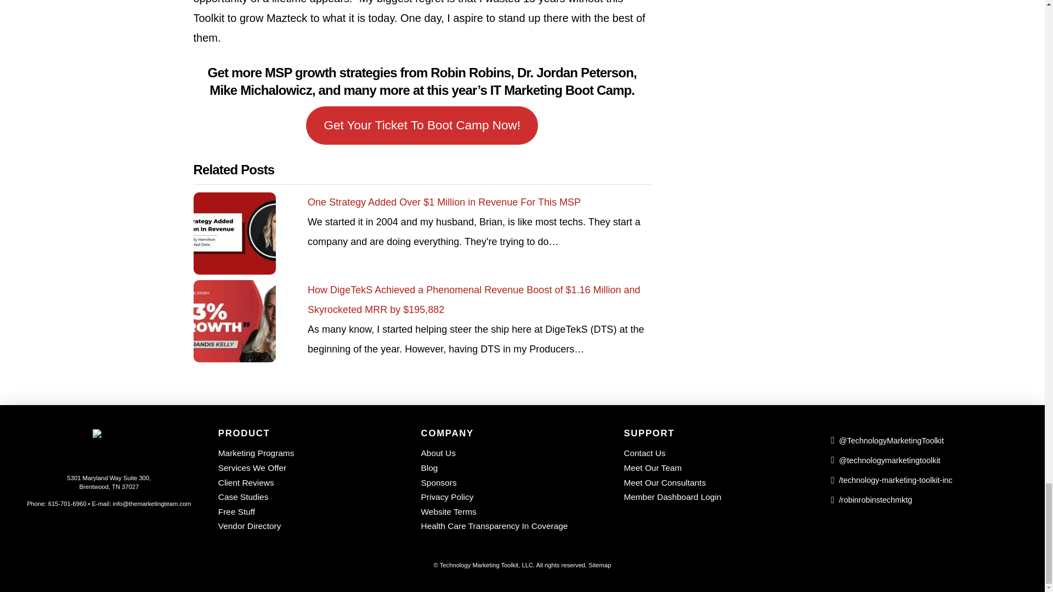 The width and height of the screenshot is (1053, 592). I want to click on Free Stuff, so click(312, 512).